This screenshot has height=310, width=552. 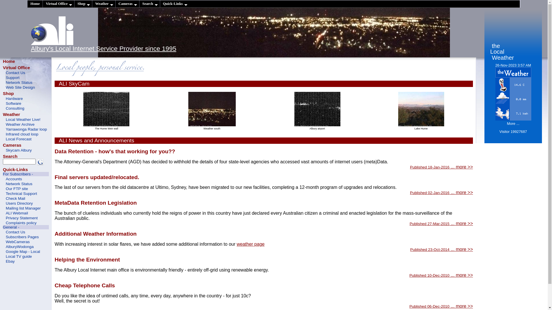 I want to click on WebCameras, so click(x=26, y=242).